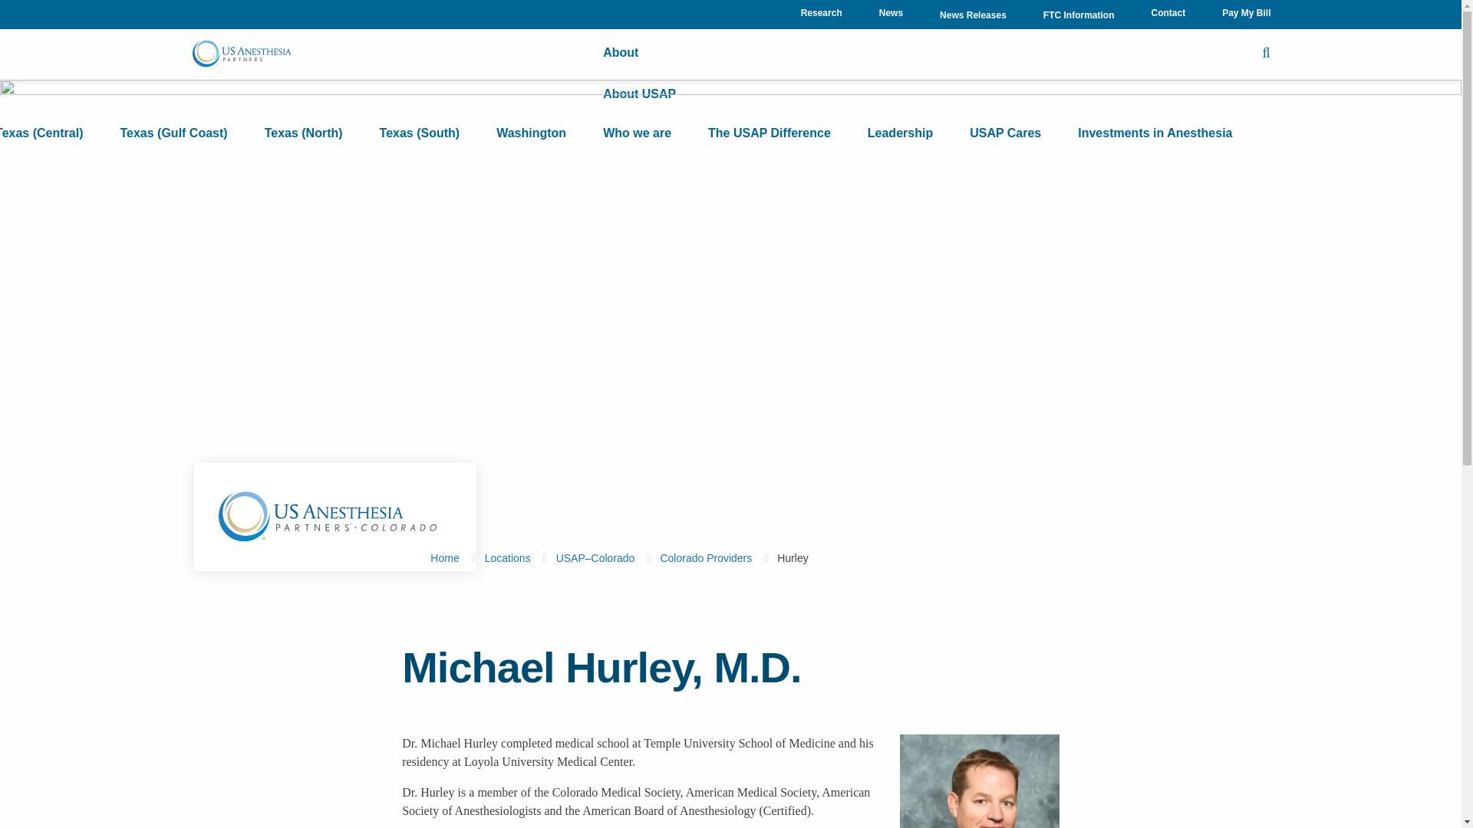  What do you see at coordinates (1079, 15) in the screenshot?
I see `FTC Information` at bounding box center [1079, 15].